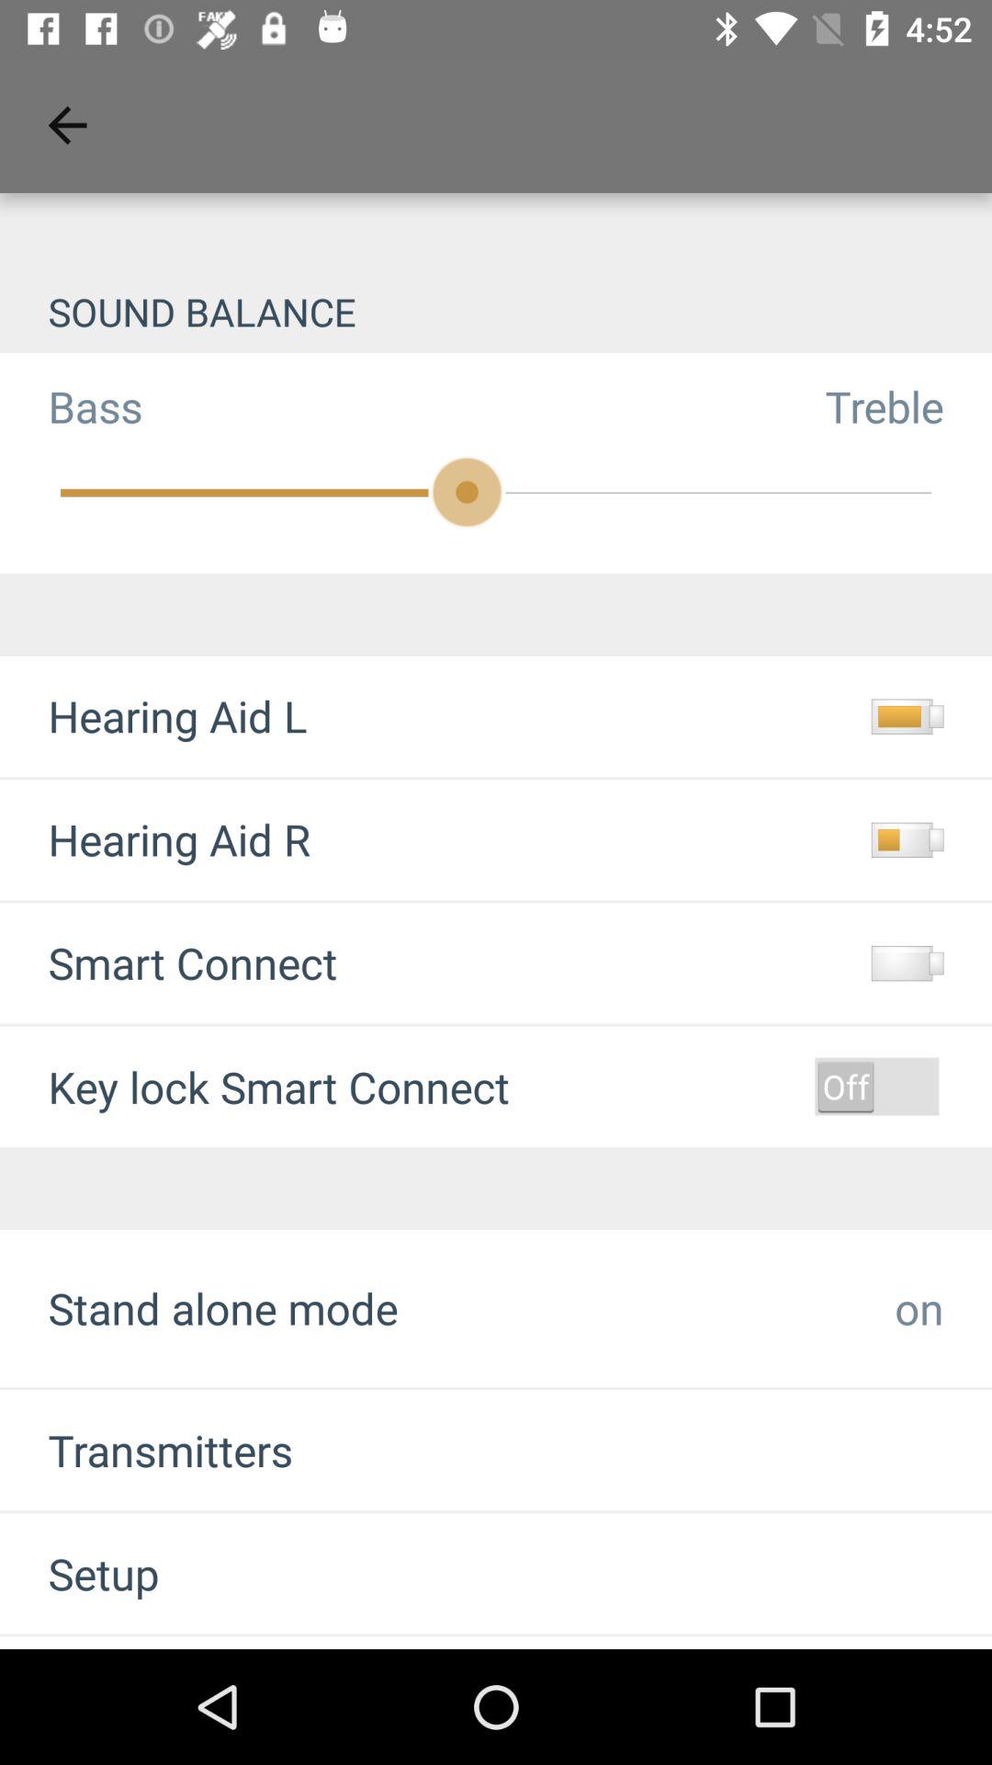 This screenshot has width=992, height=1765. Describe the element at coordinates (908, 406) in the screenshot. I see `swipe to treble icon` at that location.